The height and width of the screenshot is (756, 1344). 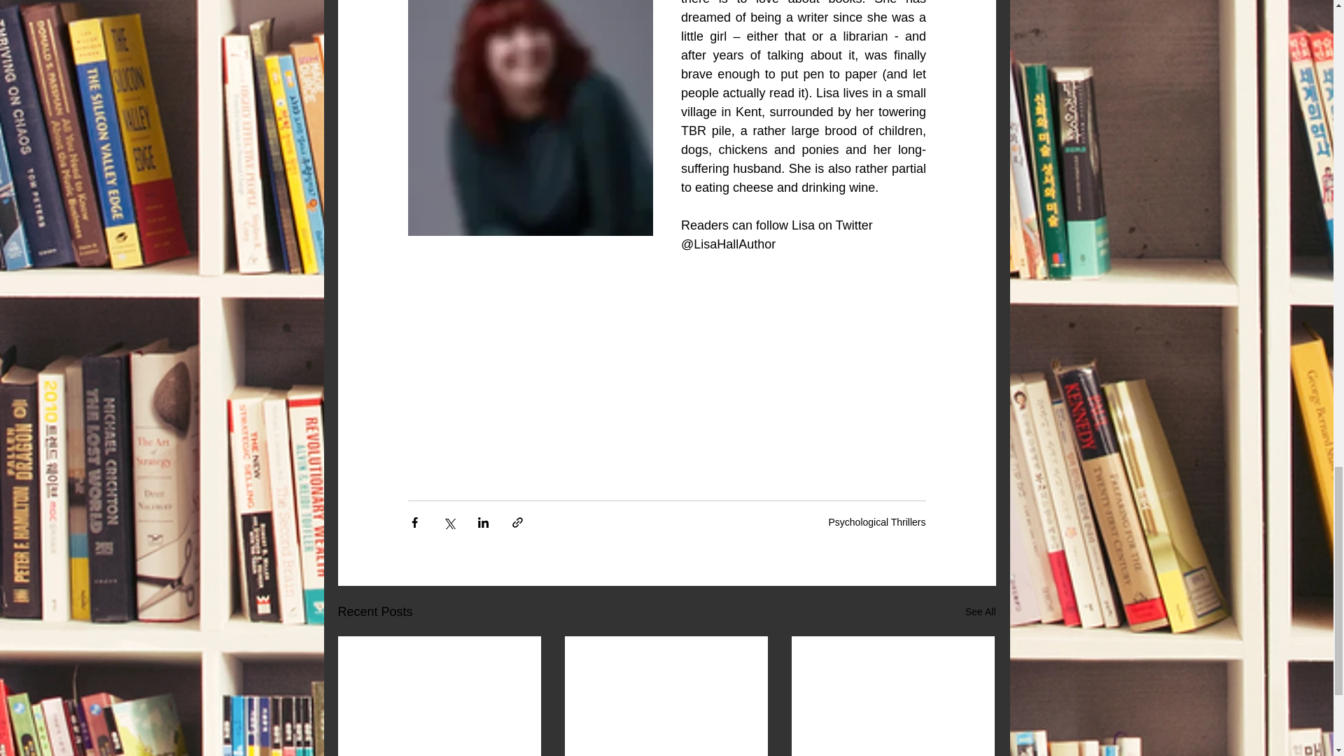 What do you see at coordinates (980, 612) in the screenshot?
I see `See All` at bounding box center [980, 612].